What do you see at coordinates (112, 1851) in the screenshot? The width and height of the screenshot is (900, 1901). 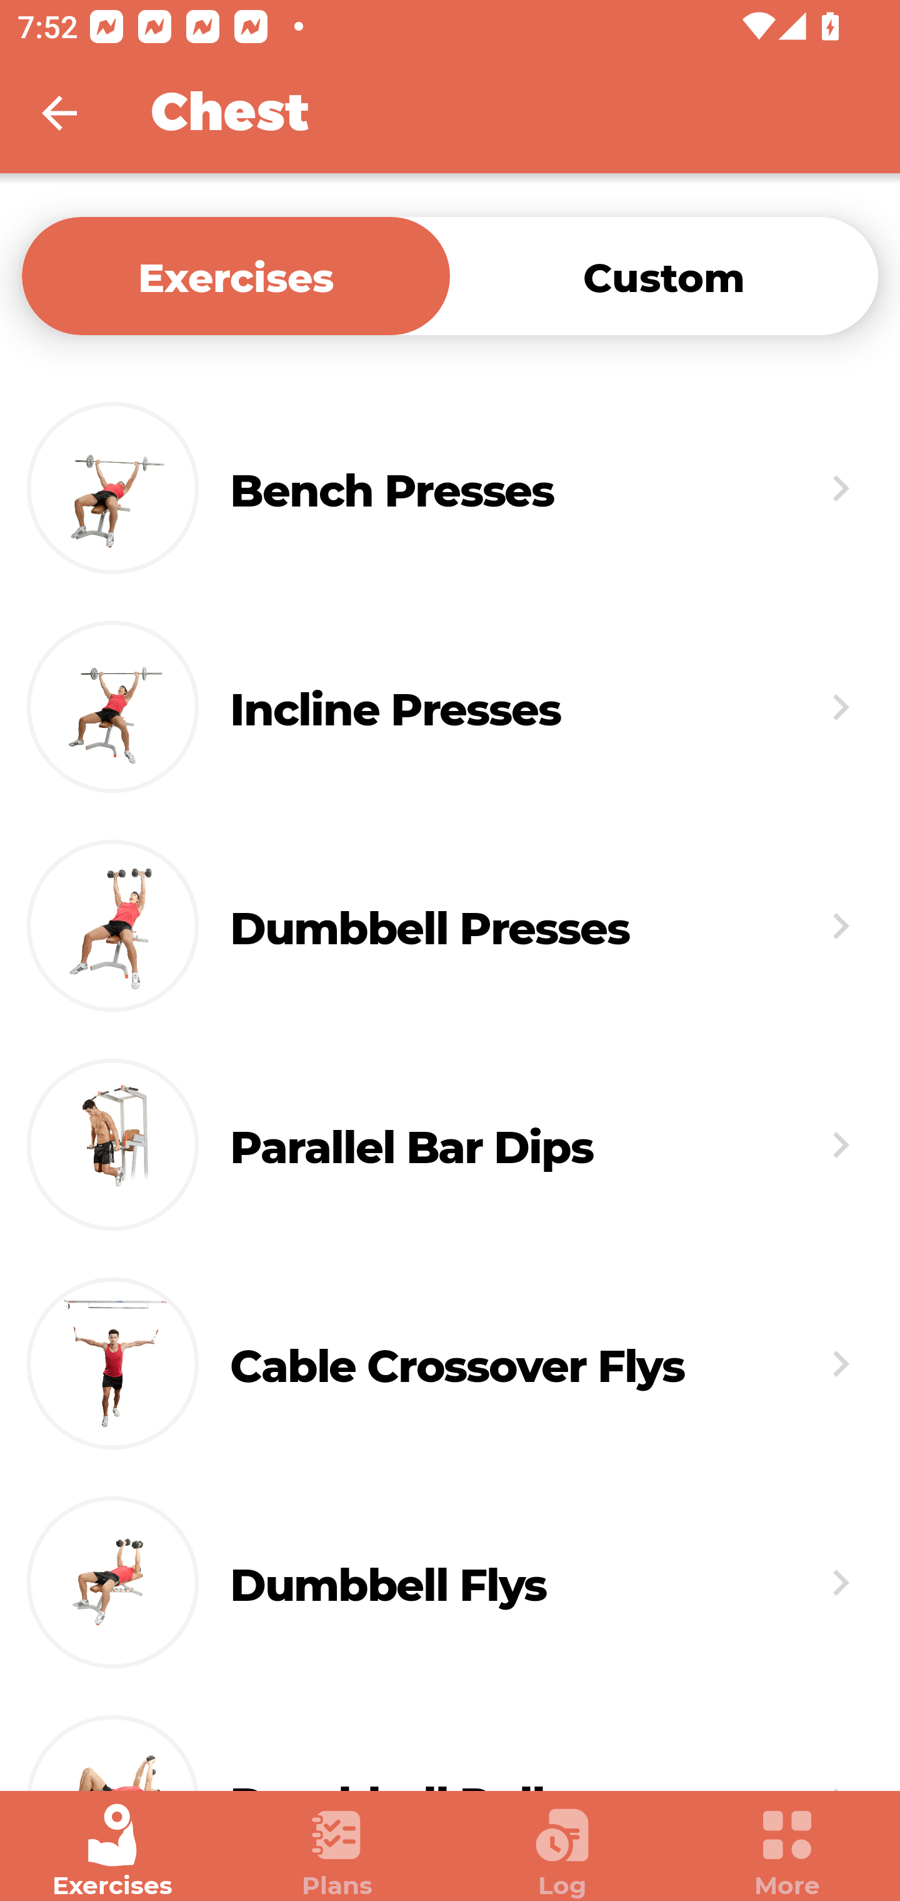 I see `Exercises` at bounding box center [112, 1851].